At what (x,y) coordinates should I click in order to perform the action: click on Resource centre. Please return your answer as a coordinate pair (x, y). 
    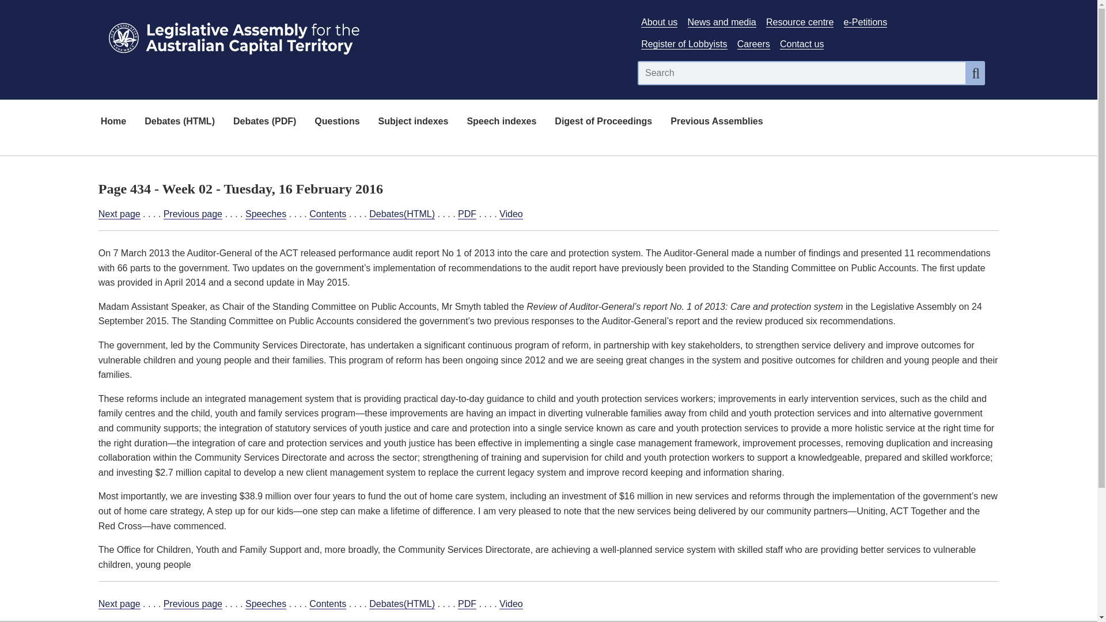
    Looking at the image, I should click on (800, 22).